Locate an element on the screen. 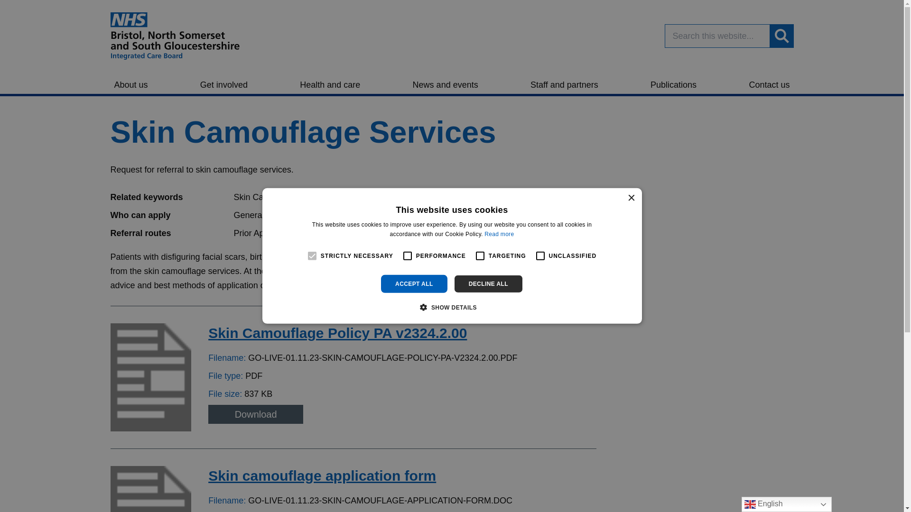  Submit Search is located at coordinates (781, 36).